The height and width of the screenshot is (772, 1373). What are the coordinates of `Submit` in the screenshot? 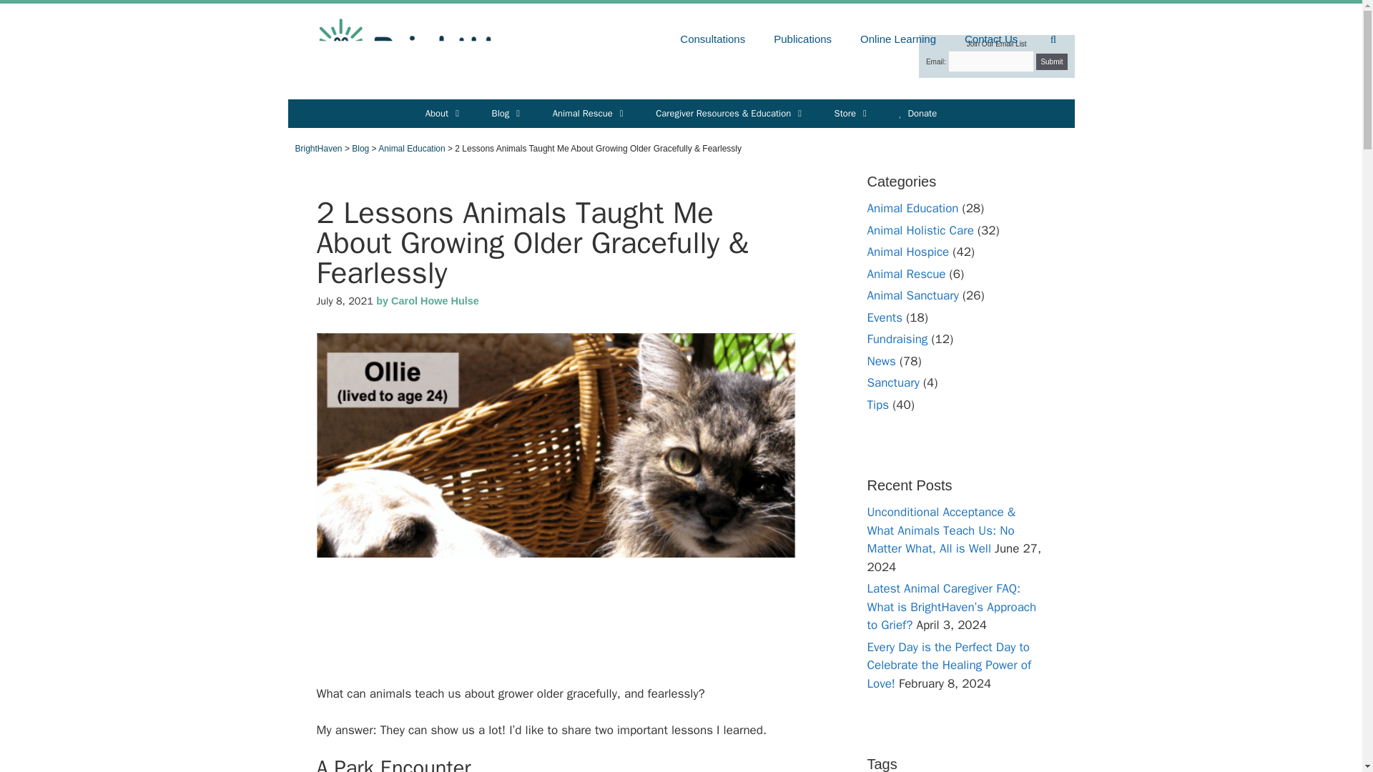 It's located at (1051, 61).